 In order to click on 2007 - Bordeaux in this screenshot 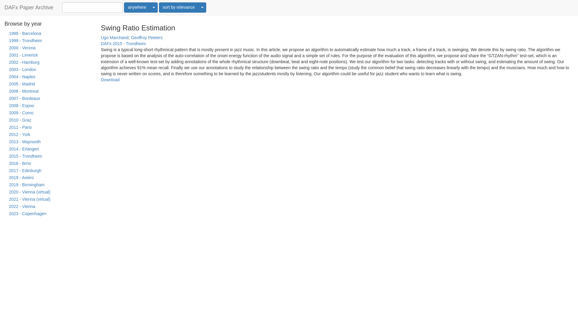, I will do `click(48, 99)`.